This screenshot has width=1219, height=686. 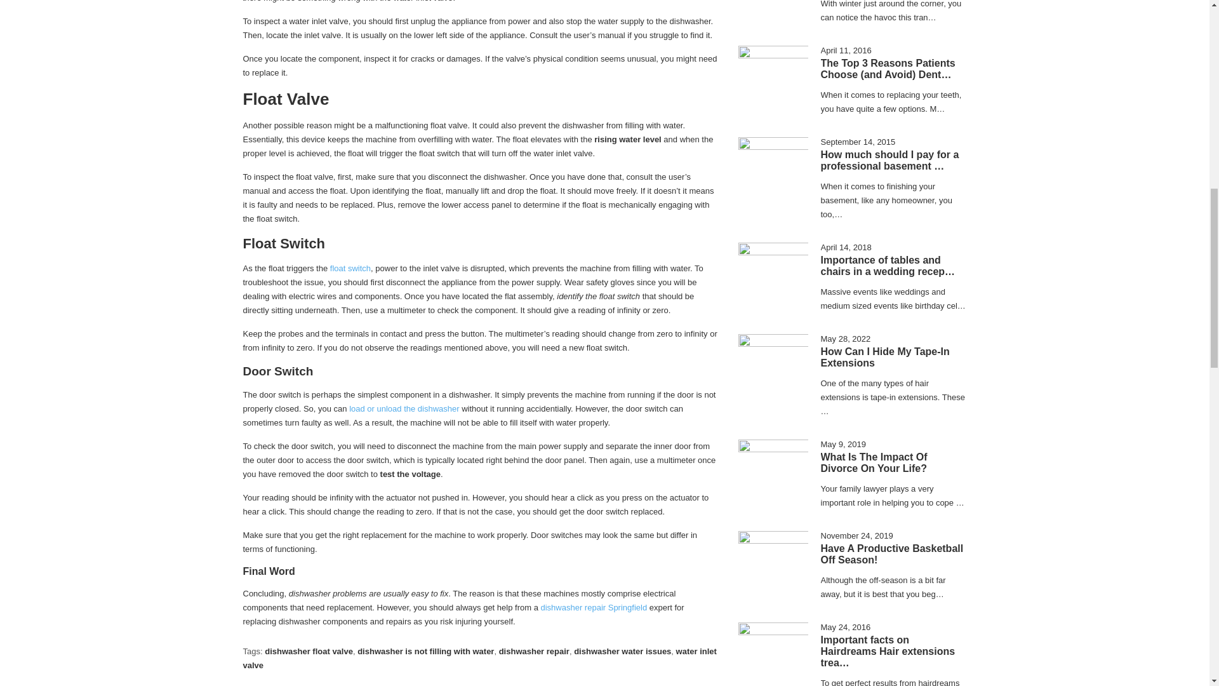 I want to click on dishwasher water issues, so click(x=622, y=651).